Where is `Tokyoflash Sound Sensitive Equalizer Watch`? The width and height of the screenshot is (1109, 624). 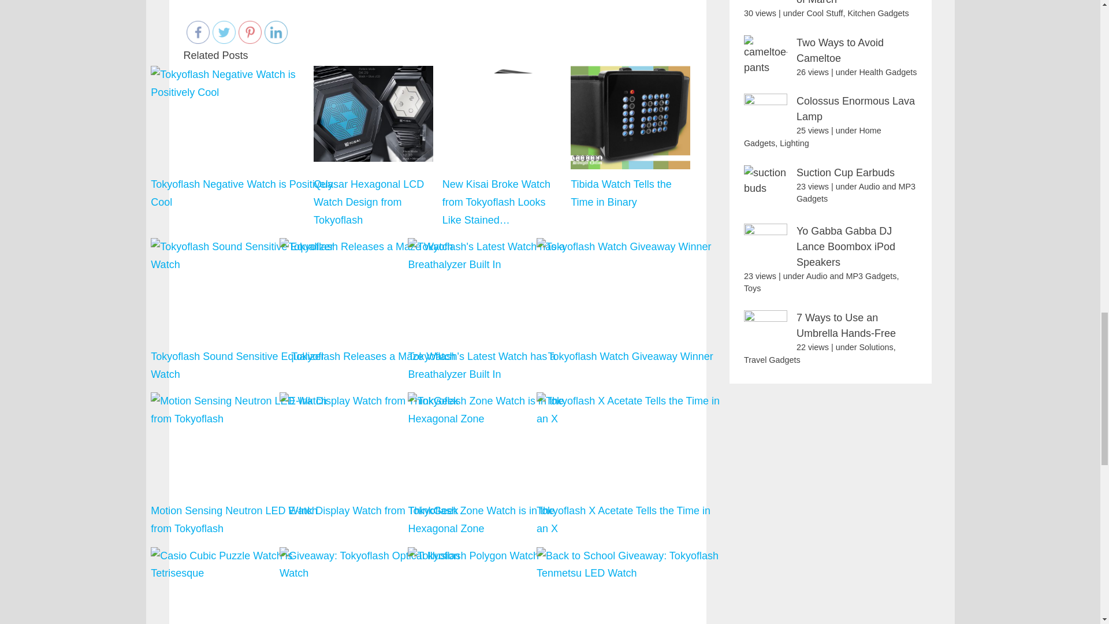 Tokyoflash Sound Sensitive Equalizer Watch is located at coordinates (244, 292).